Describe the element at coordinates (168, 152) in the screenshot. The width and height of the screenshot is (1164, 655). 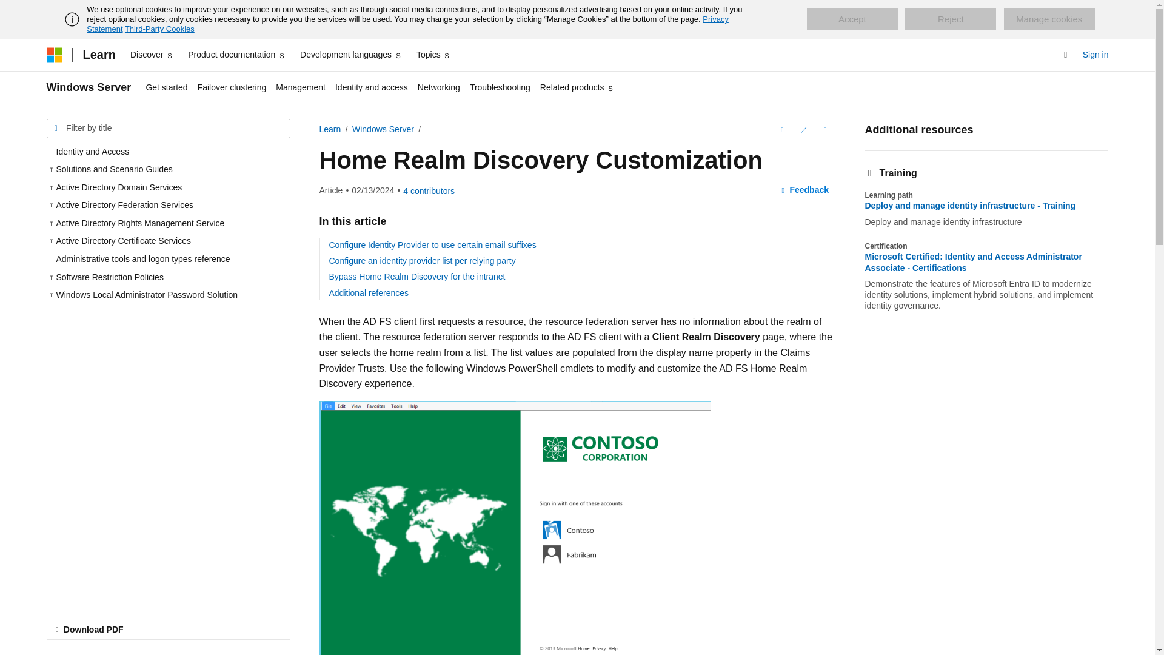
I see `Identity and Access` at that location.